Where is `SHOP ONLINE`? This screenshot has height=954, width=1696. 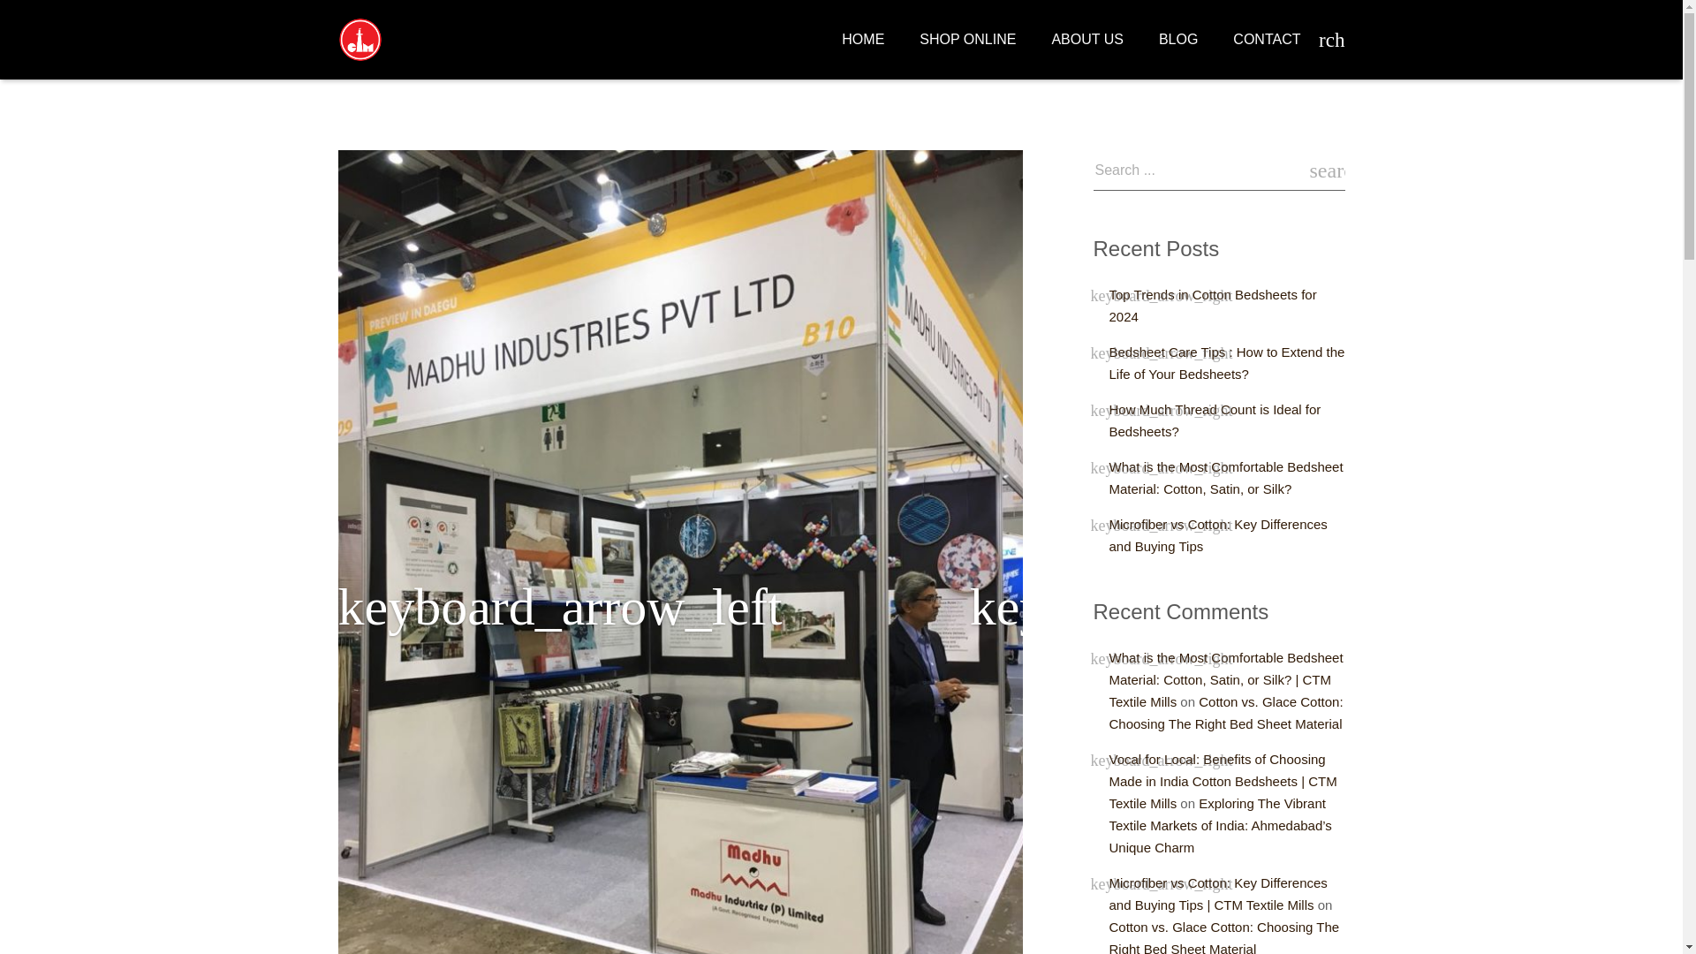 SHOP ONLINE is located at coordinates (967, 40).